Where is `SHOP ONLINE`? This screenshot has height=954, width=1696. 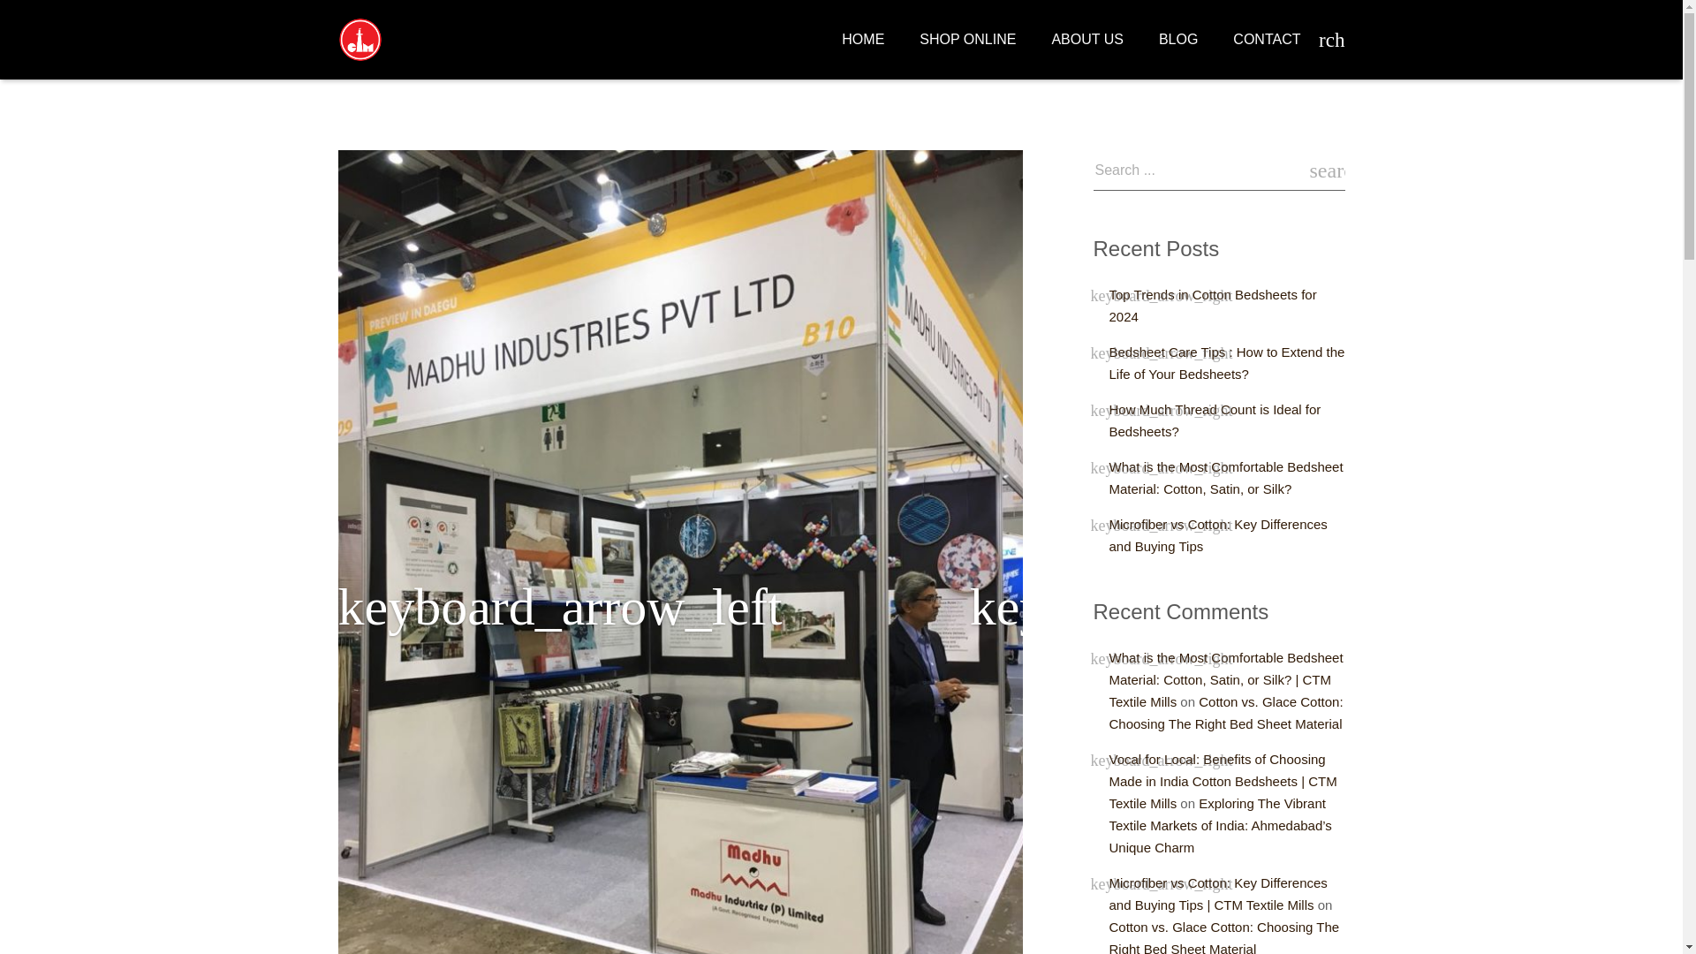 SHOP ONLINE is located at coordinates (967, 40).